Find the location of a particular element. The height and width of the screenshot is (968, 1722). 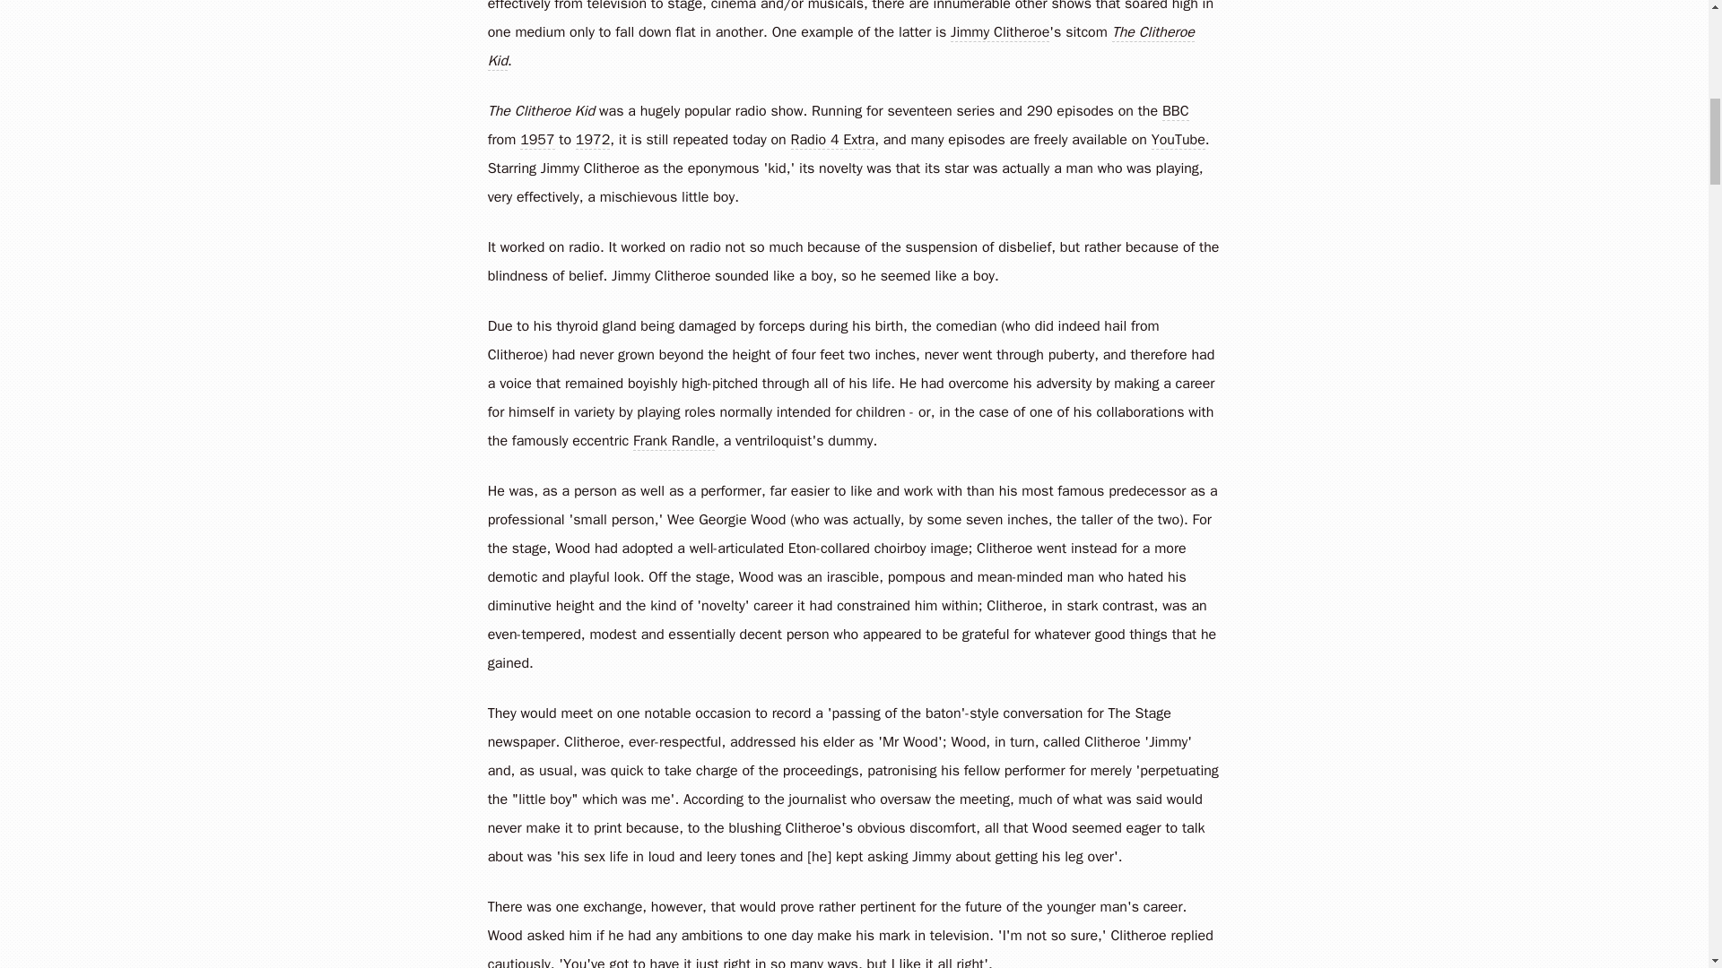

YouTube is located at coordinates (1178, 139).